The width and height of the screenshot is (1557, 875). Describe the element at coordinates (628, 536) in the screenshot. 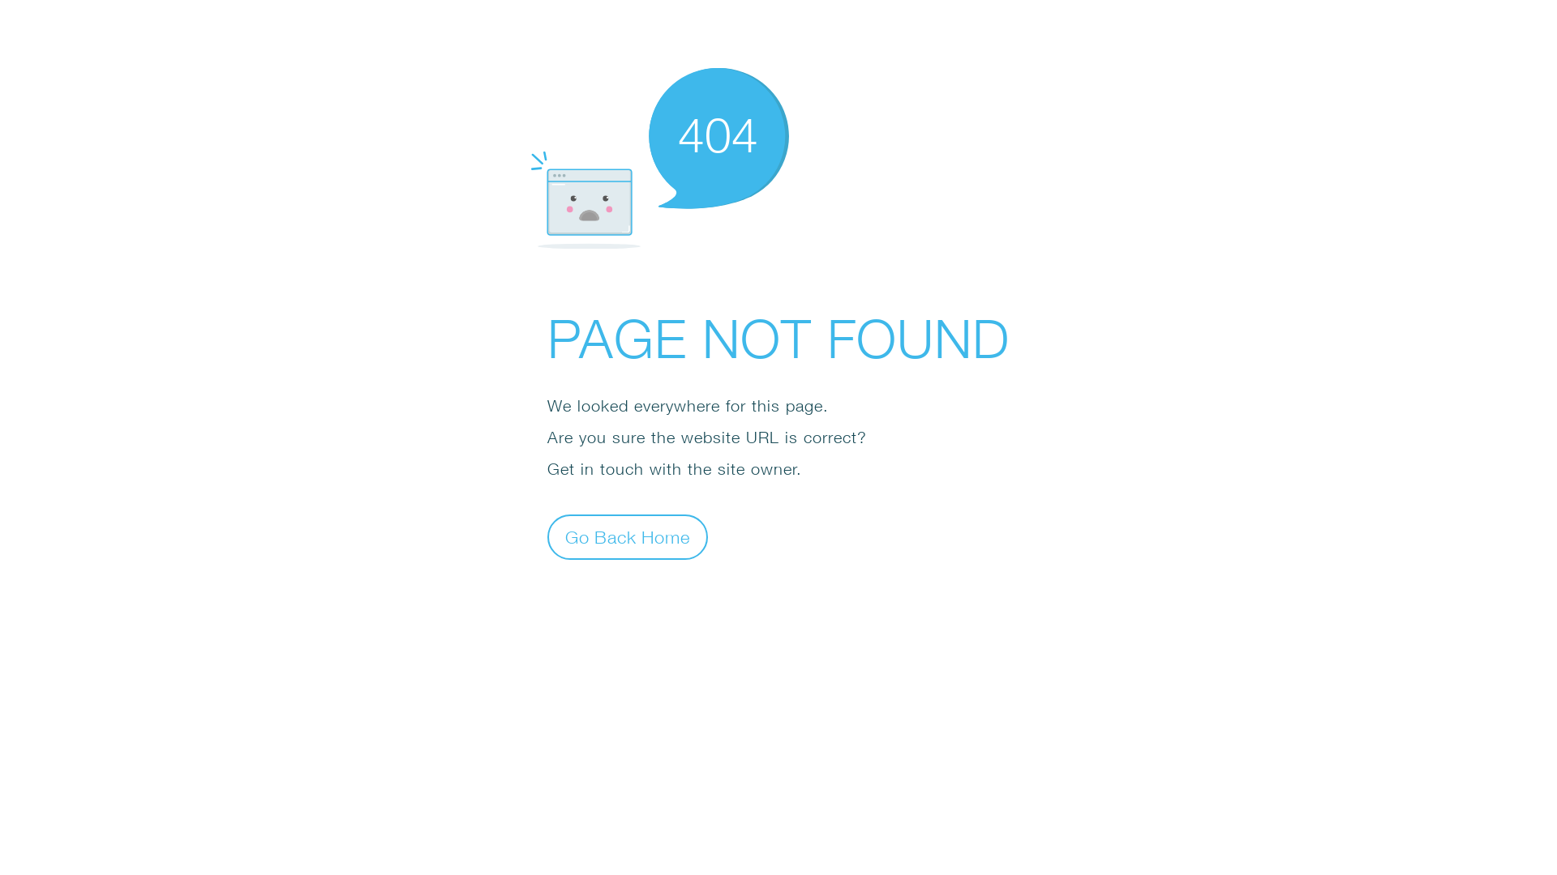

I see `Go Back Home` at that location.